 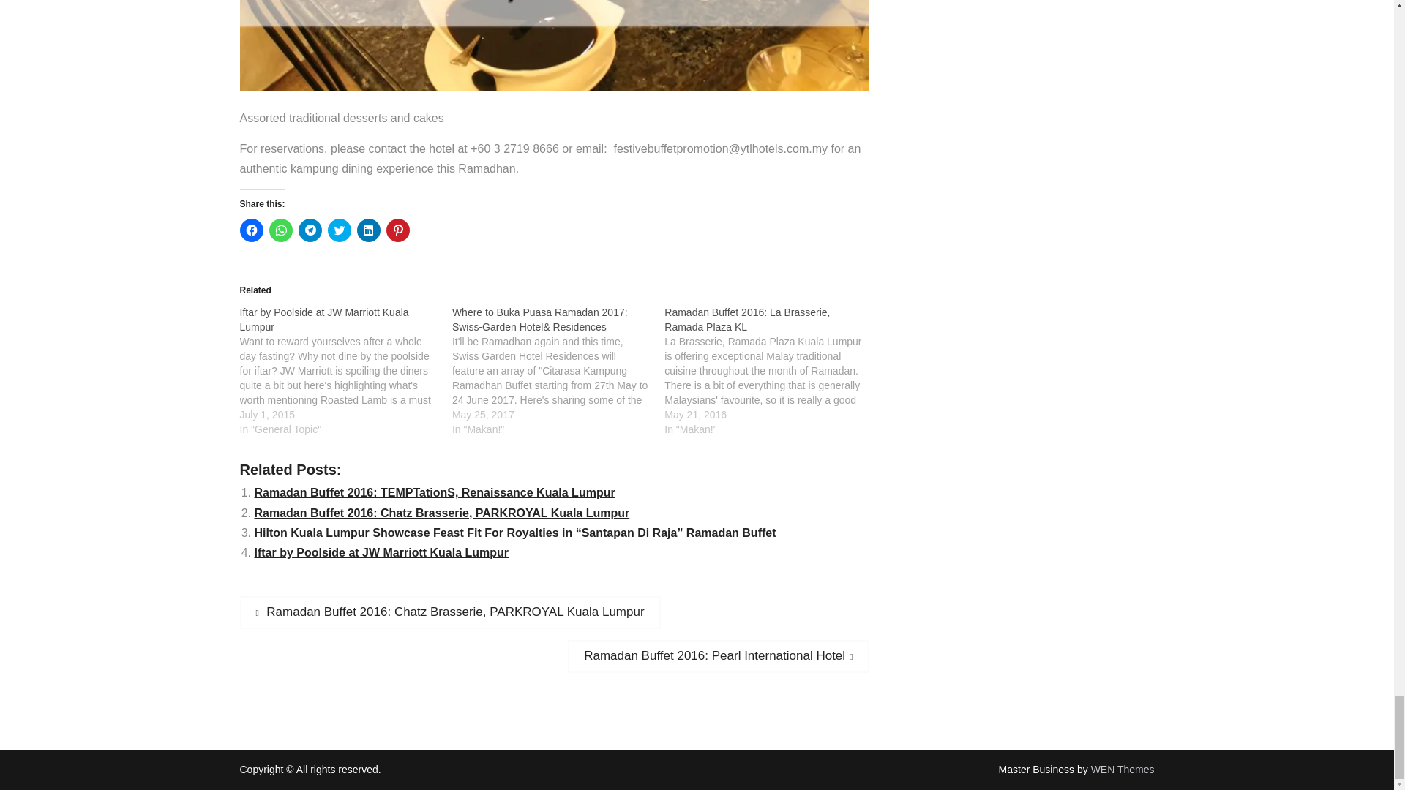 What do you see at coordinates (747, 319) in the screenshot?
I see `Ramadan Buffet 2016: La Brasserie, Ramada Plaza KL` at bounding box center [747, 319].